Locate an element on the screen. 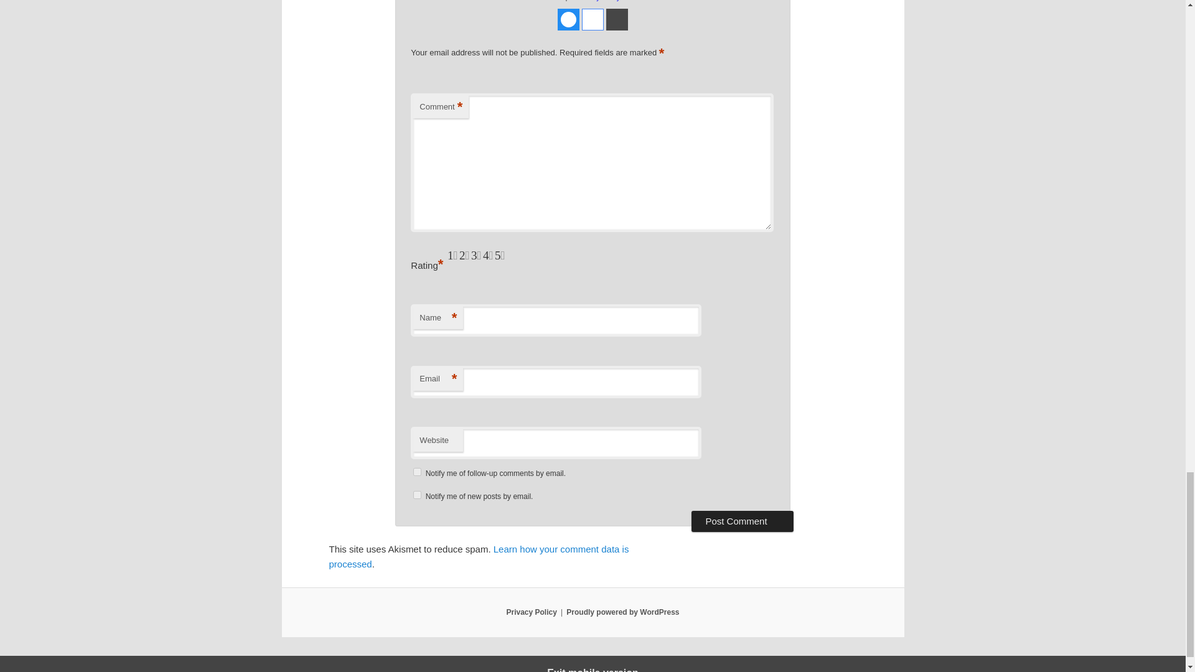  Semantic Personal Publishing Platform is located at coordinates (622, 612).